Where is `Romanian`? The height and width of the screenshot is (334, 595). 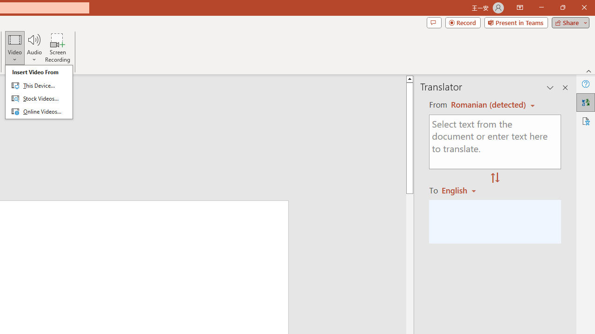 Romanian is located at coordinates (462, 190).